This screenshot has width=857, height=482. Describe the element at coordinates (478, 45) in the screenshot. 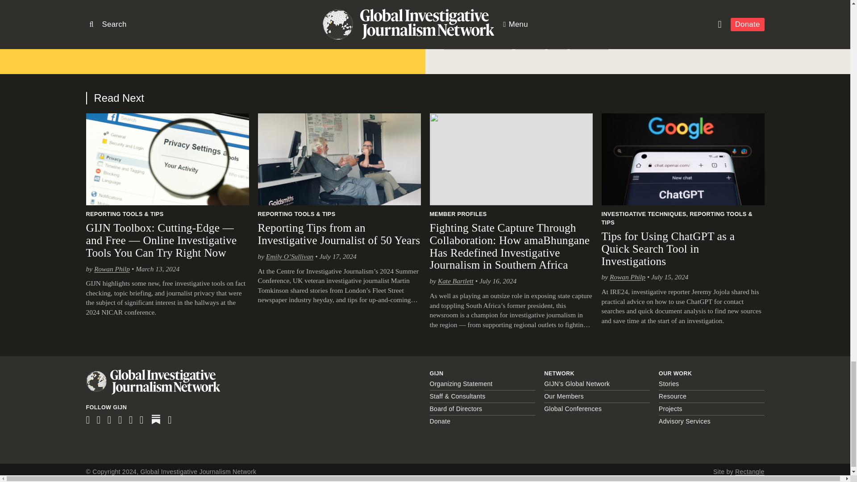

I see `Read other stories tagged with Kimono web-scraping` at that location.